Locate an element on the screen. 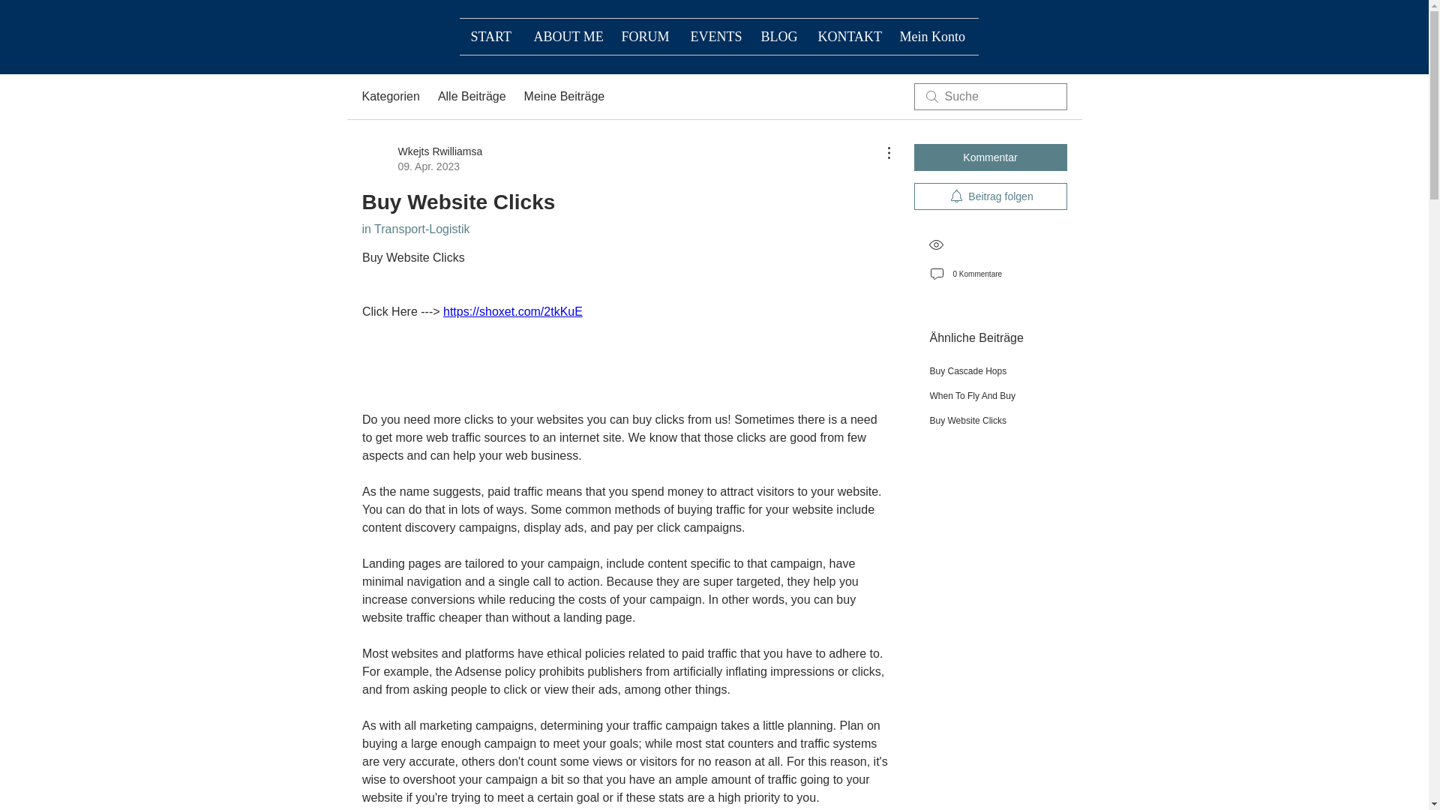  Buy Cascade Hops is located at coordinates (715, 36).